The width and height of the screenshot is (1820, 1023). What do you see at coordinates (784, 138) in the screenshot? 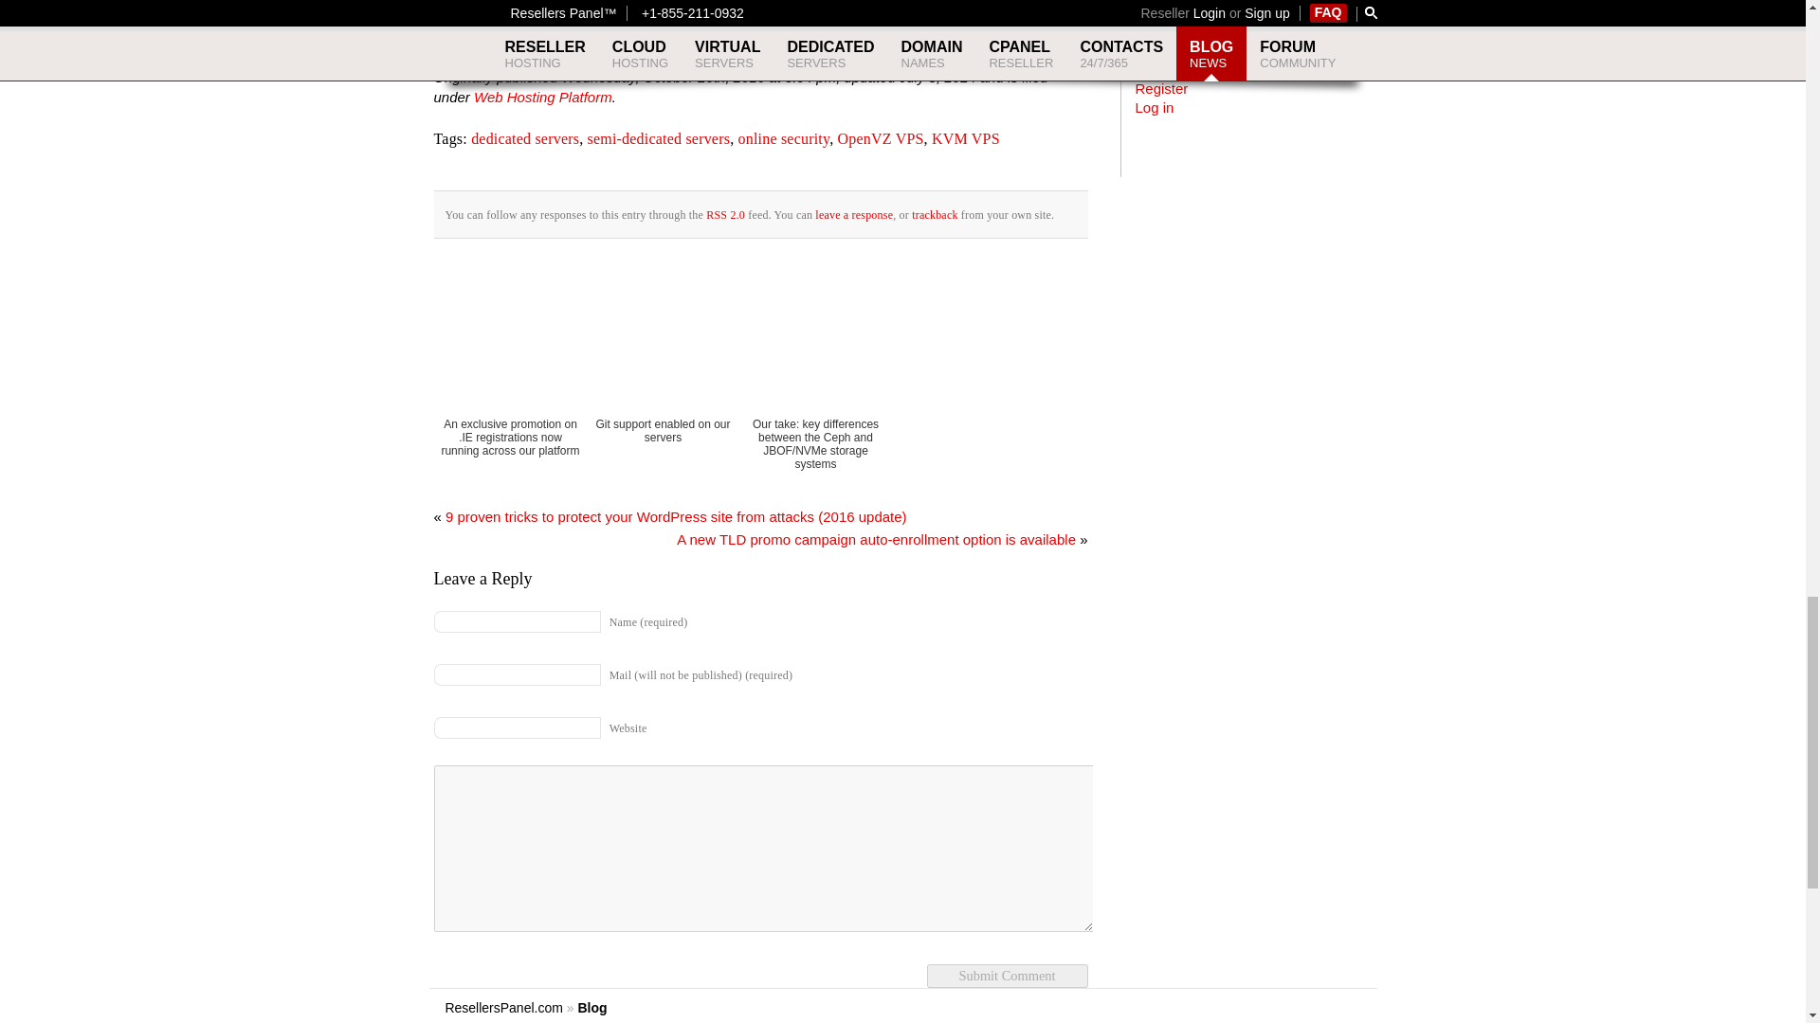
I see `online security` at bounding box center [784, 138].